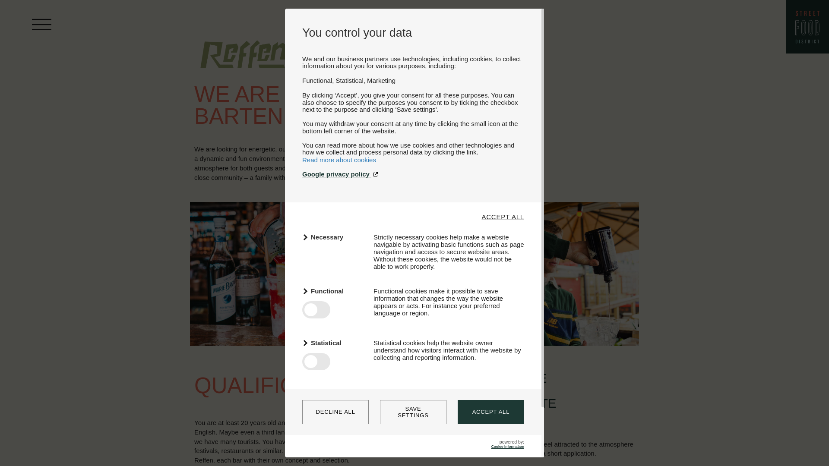  I want to click on Read more about cookies, so click(339, 160).